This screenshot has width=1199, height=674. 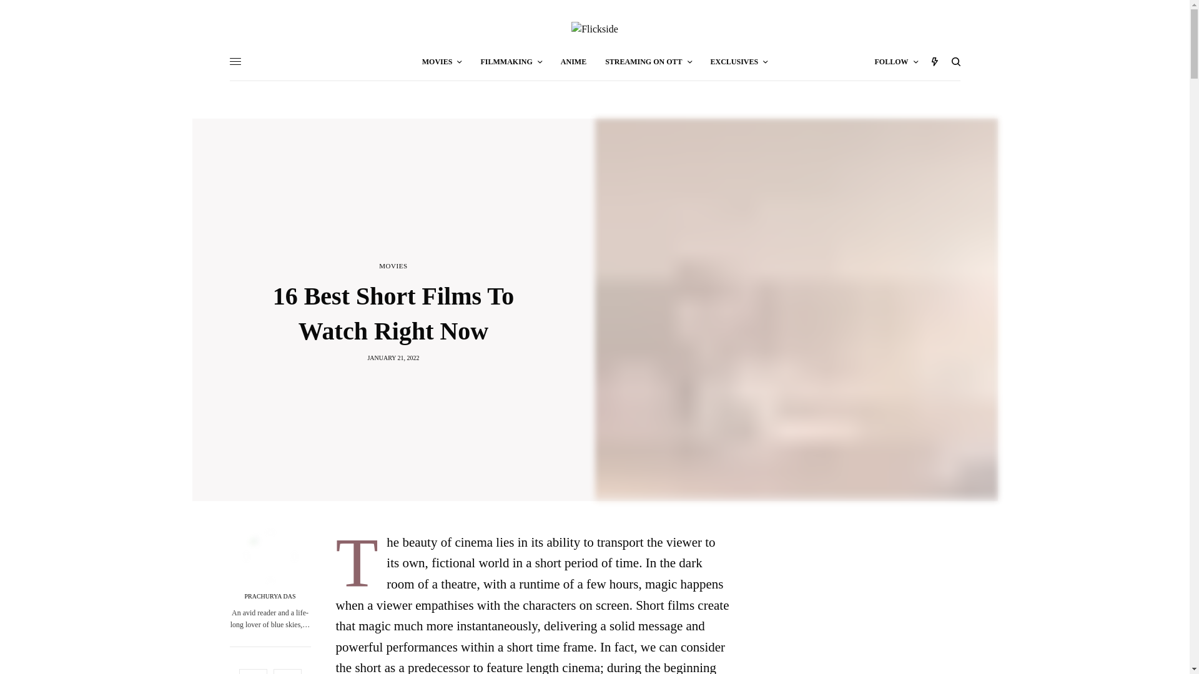 What do you see at coordinates (595, 29) in the screenshot?
I see `Flickside` at bounding box center [595, 29].